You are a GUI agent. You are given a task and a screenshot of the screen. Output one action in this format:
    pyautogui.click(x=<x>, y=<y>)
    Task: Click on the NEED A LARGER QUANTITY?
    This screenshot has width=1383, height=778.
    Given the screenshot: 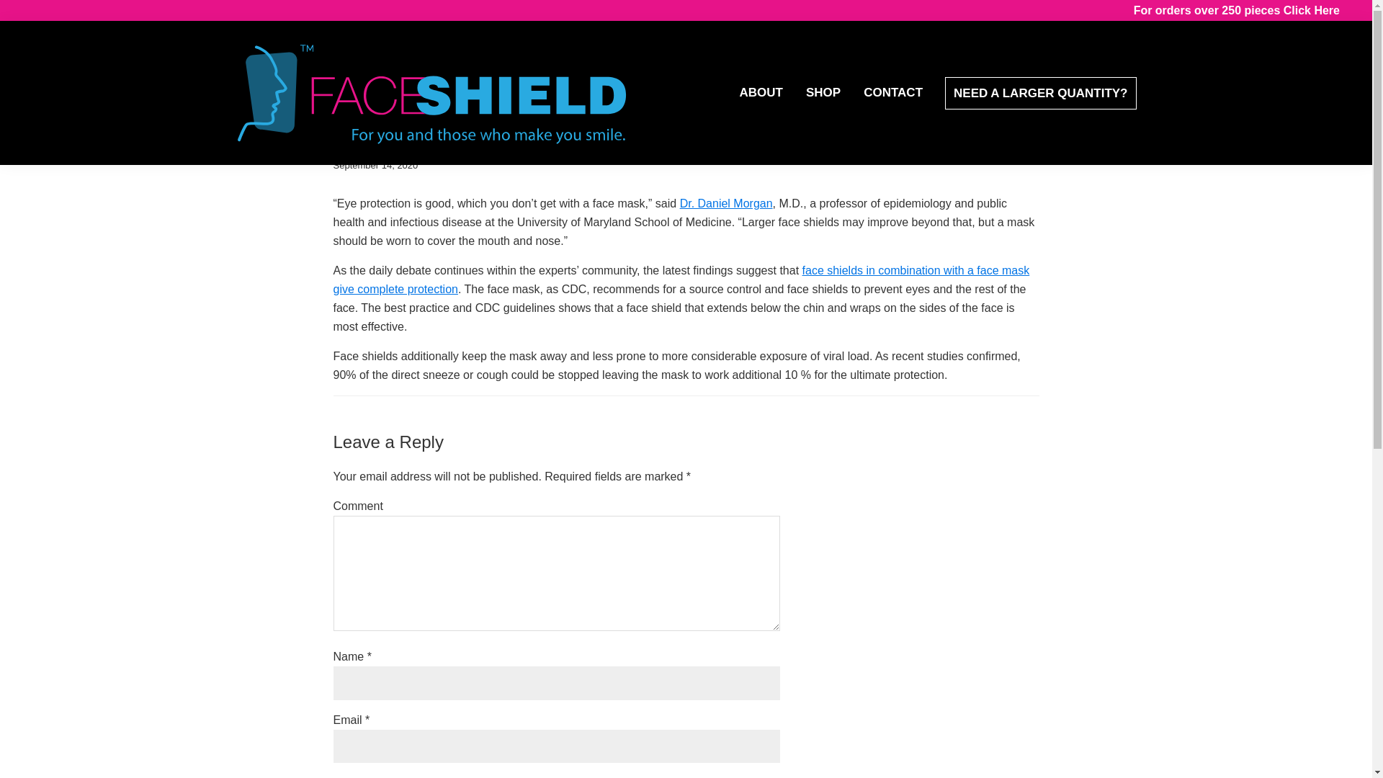 What is the action you would take?
    pyautogui.click(x=1040, y=94)
    